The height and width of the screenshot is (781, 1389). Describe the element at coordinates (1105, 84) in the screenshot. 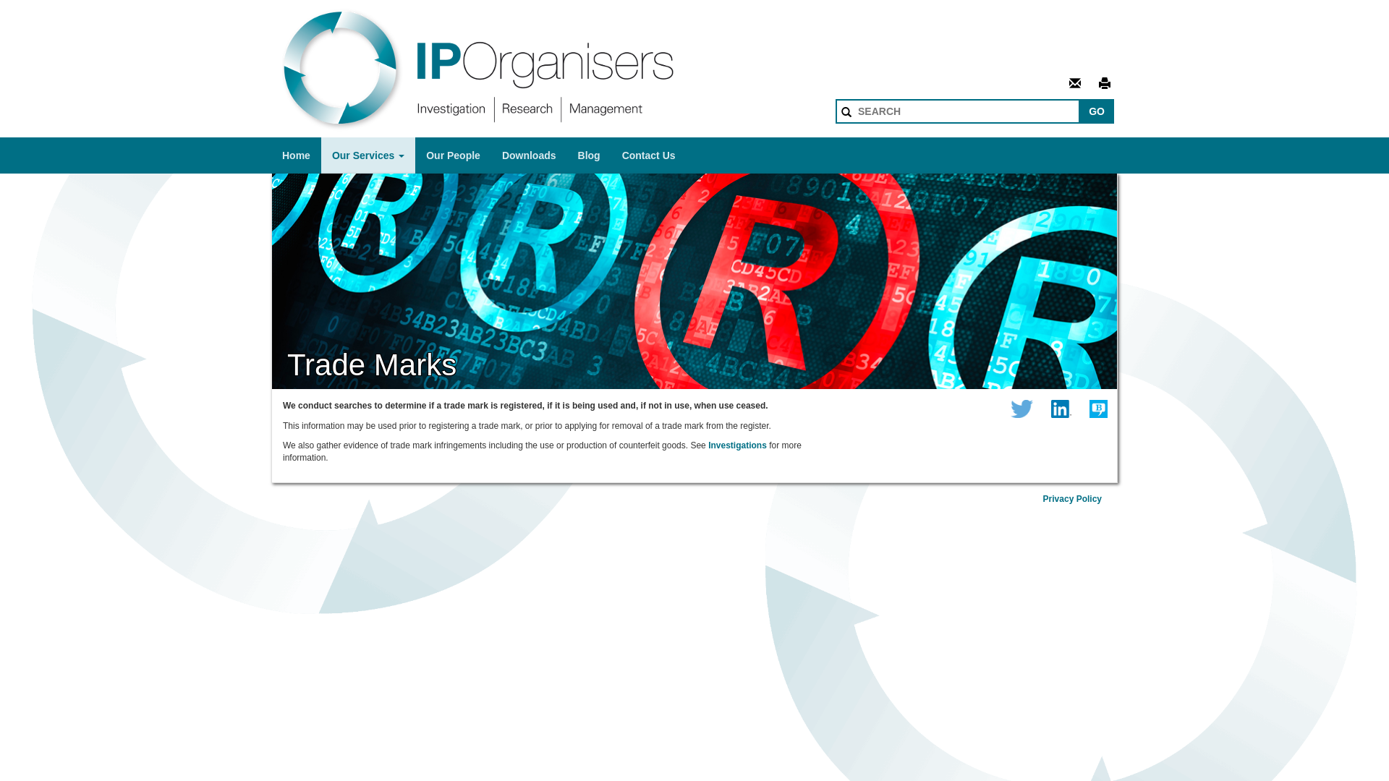

I see `Print this page...` at that location.